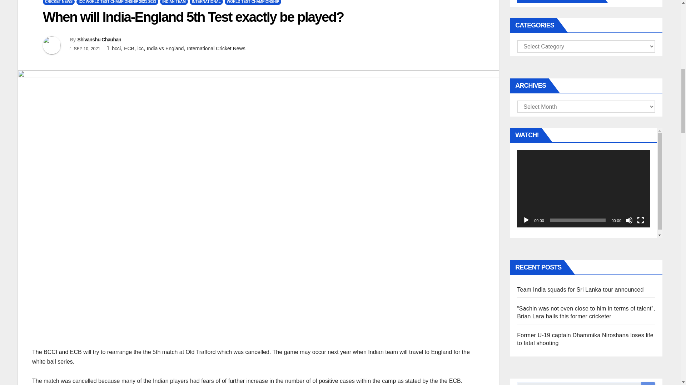  I want to click on India vs England, so click(165, 48).